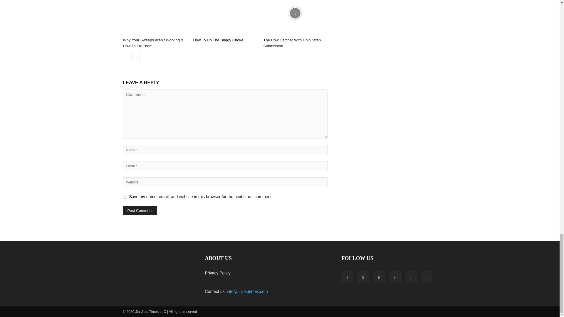  What do you see at coordinates (140, 211) in the screenshot?
I see `Post Comment` at bounding box center [140, 211].